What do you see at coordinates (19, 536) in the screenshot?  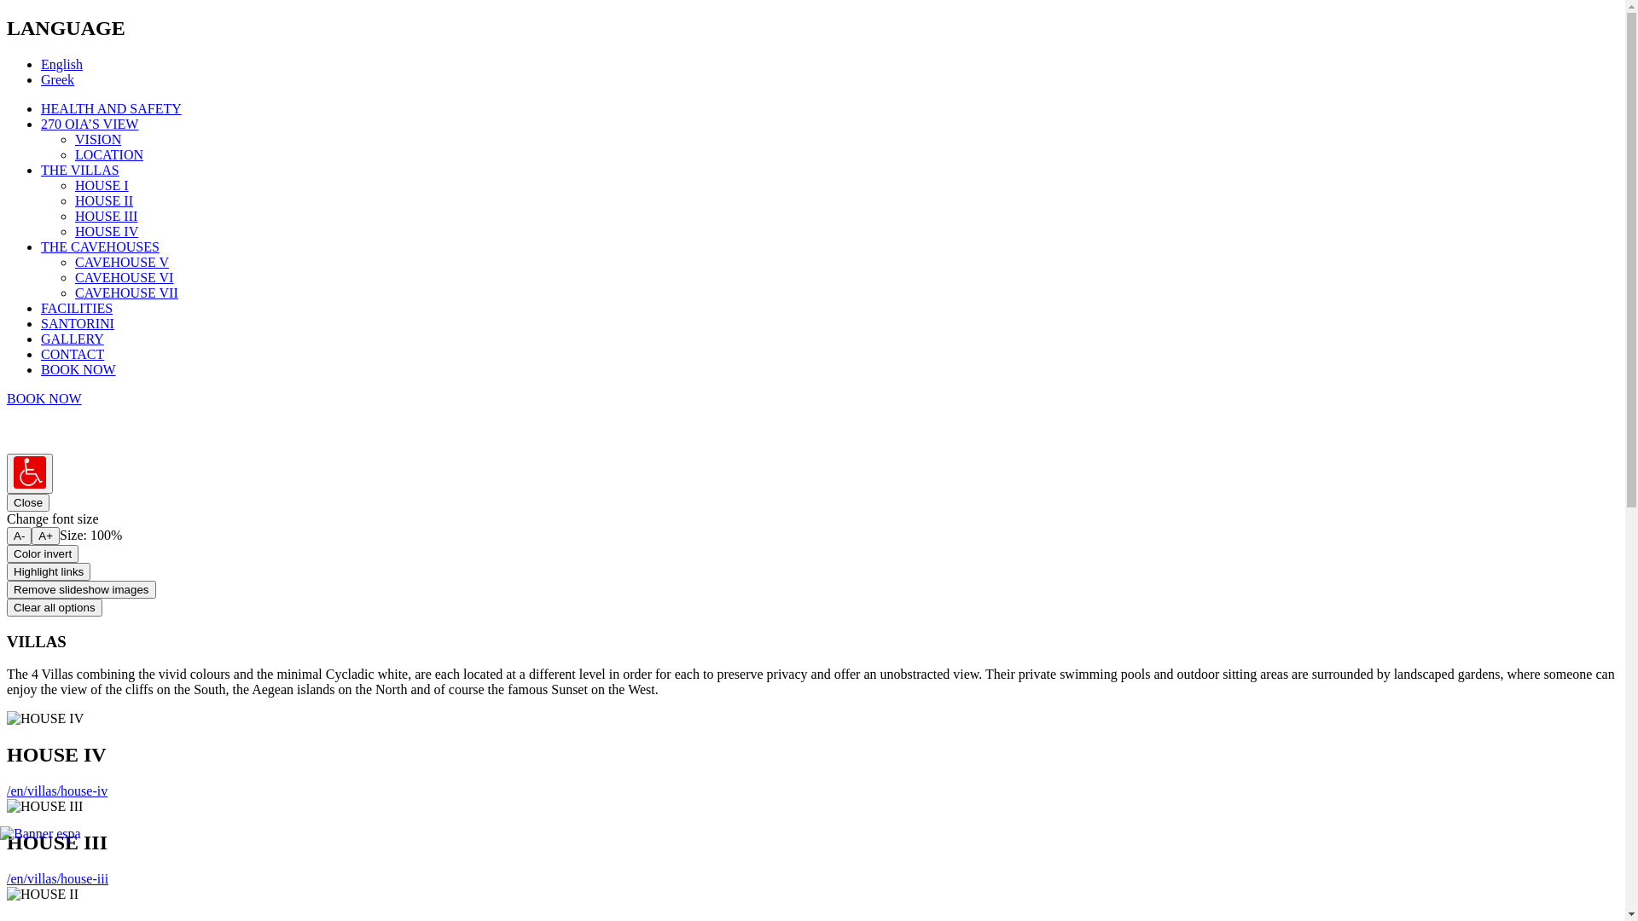 I see `A-` at bounding box center [19, 536].